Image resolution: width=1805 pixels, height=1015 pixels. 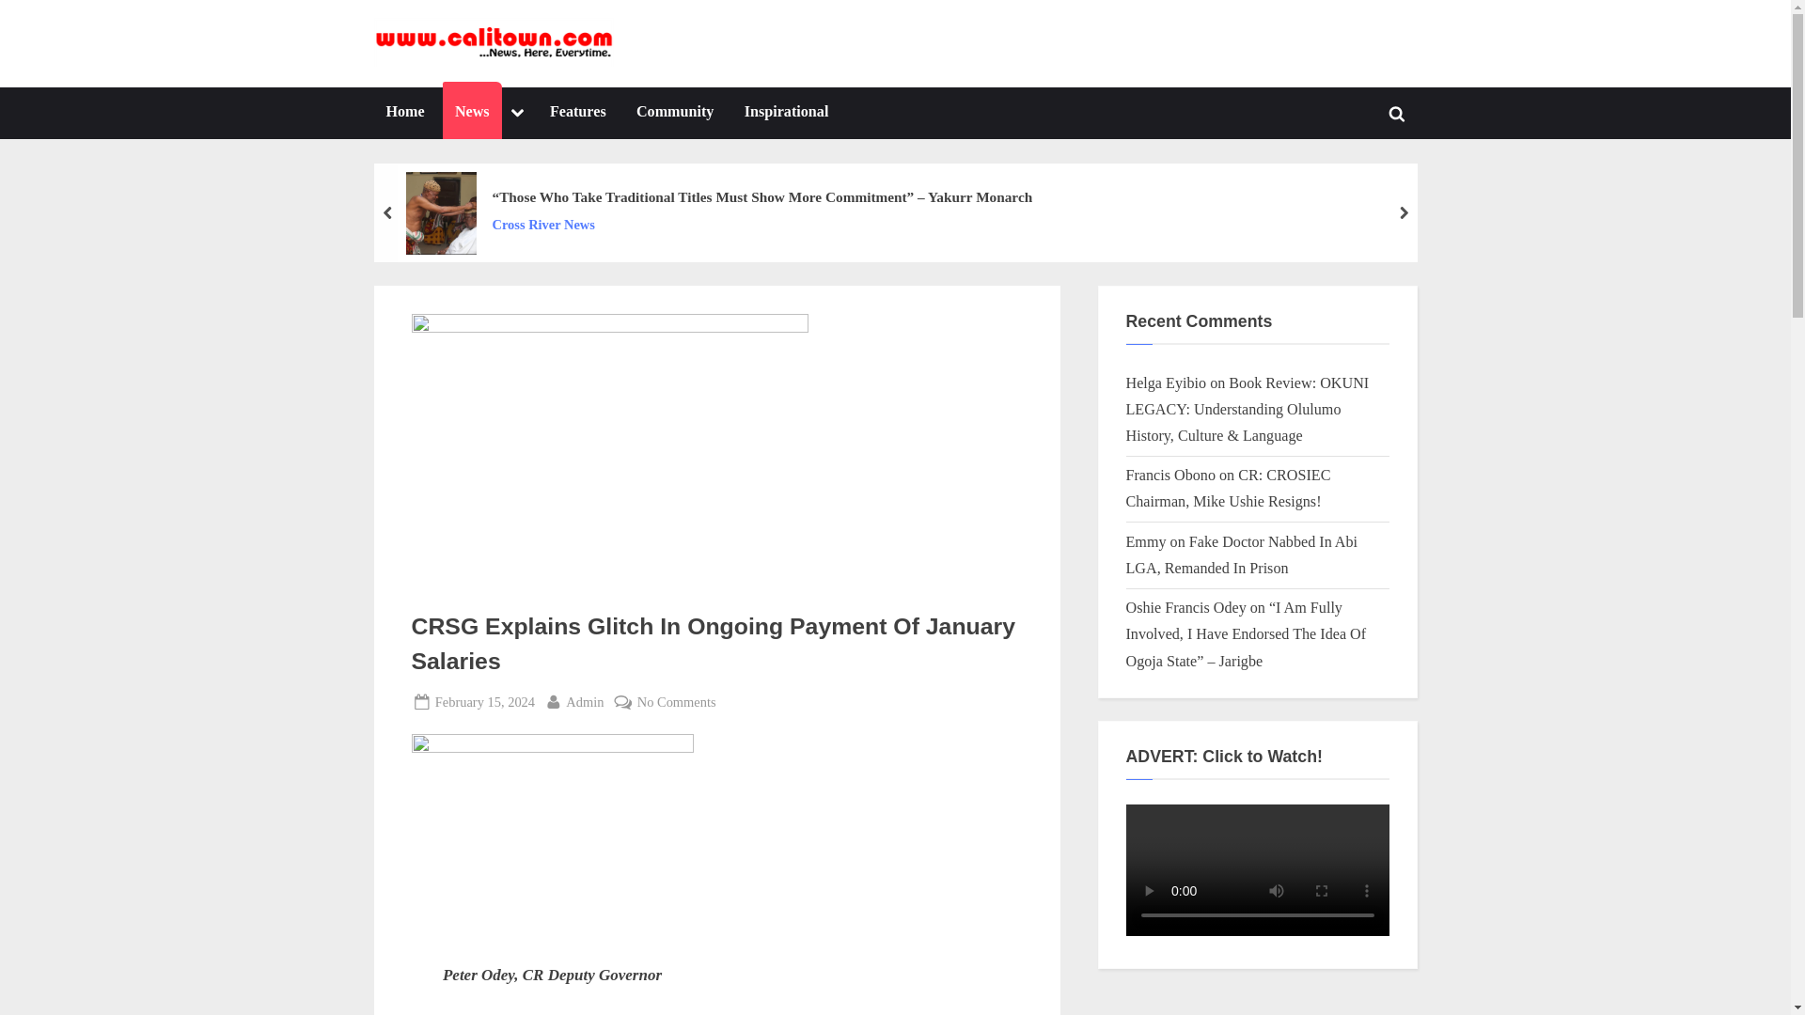 I want to click on Toggle search form, so click(x=675, y=113).